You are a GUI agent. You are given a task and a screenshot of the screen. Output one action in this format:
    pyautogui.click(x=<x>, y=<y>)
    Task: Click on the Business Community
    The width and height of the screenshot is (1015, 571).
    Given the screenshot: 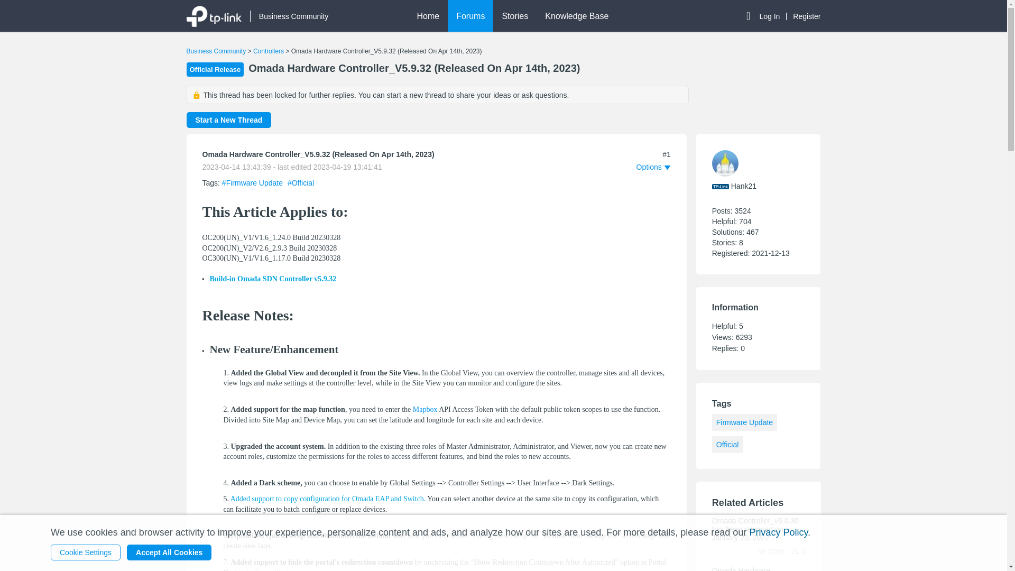 What is the action you would take?
    pyautogui.click(x=216, y=51)
    